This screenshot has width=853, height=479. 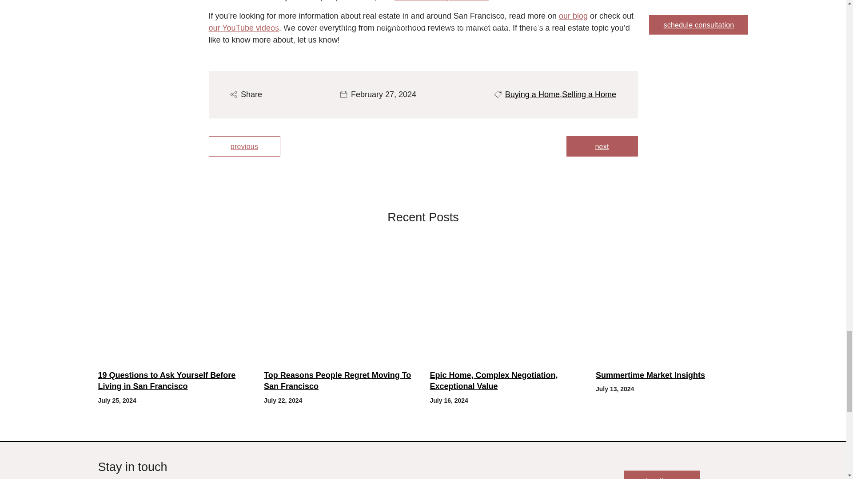 I want to click on Buying a Home, so click(x=532, y=94).